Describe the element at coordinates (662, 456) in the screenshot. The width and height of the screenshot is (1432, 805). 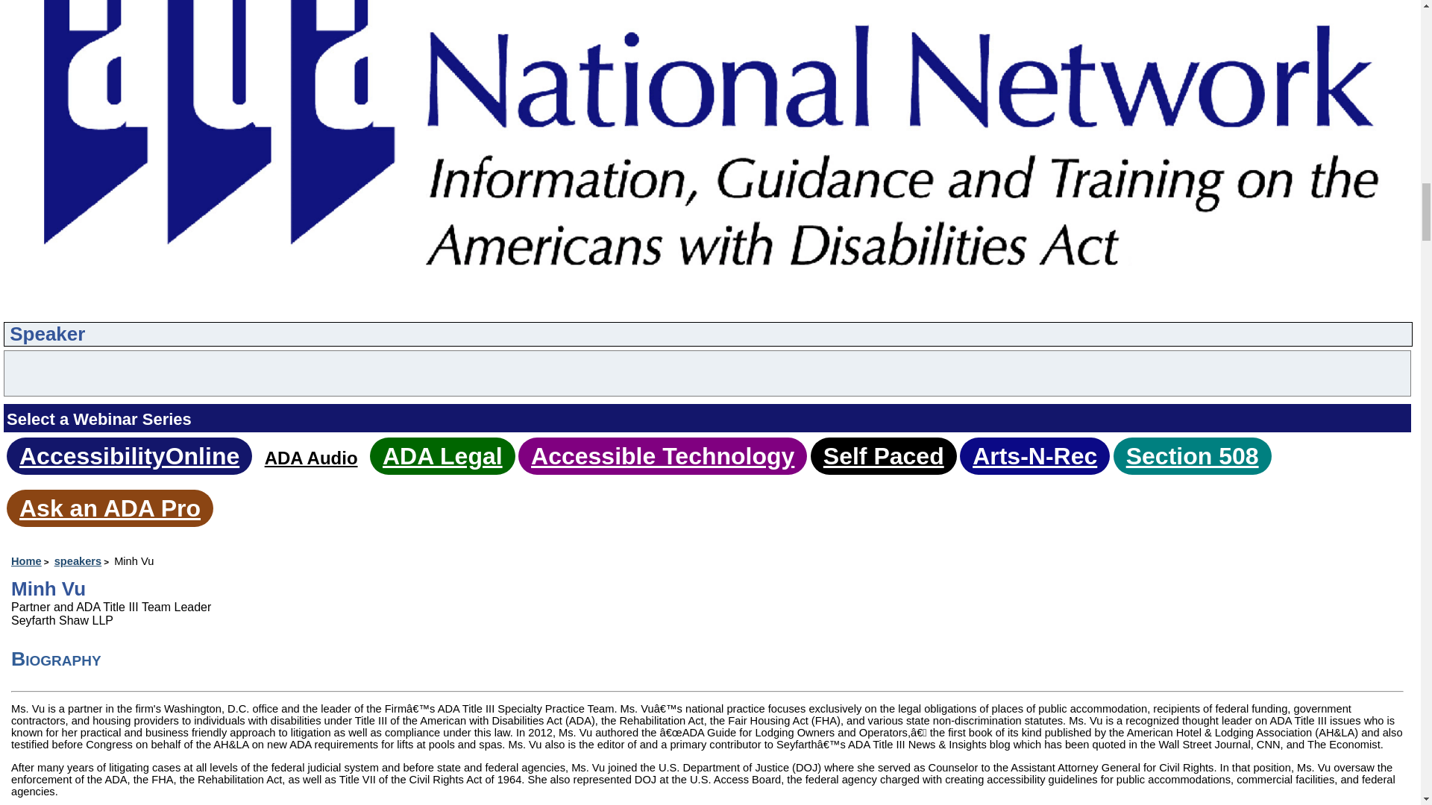
I see `Accessible Technology` at that location.